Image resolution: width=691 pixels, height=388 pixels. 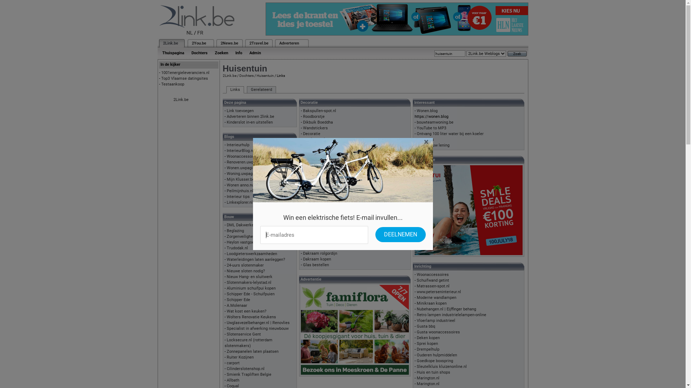 What do you see at coordinates (235, 90) in the screenshot?
I see `Links` at bounding box center [235, 90].